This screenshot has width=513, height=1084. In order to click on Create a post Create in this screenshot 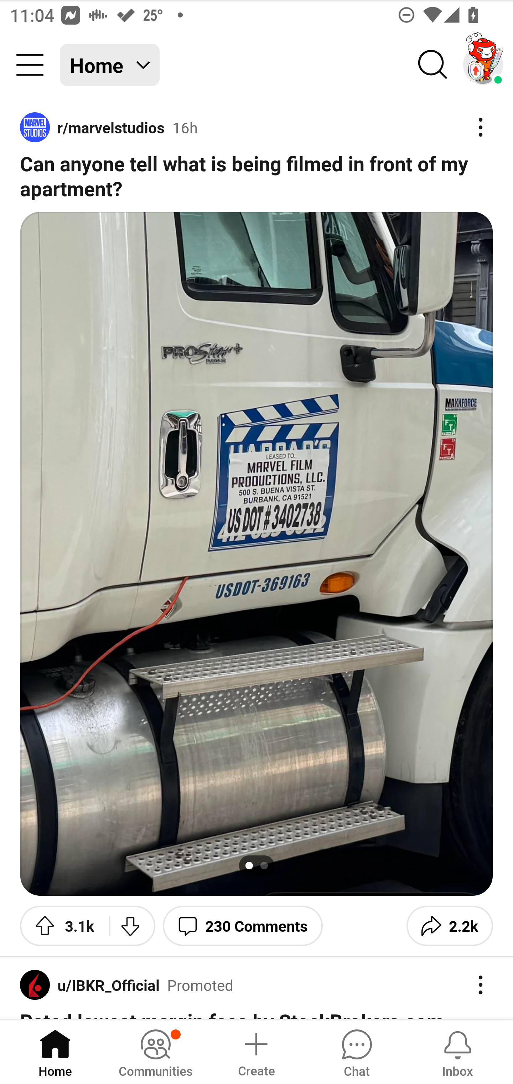, I will do `click(256, 1051)`.